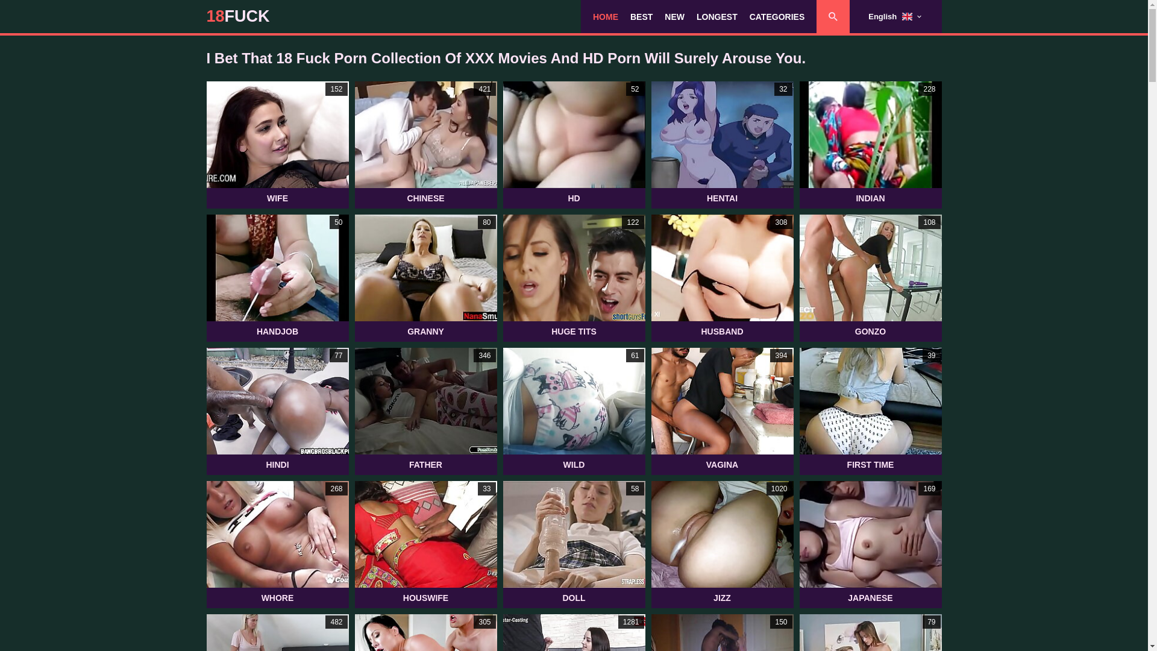 This screenshot has height=651, width=1157. Describe the element at coordinates (717, 17) in the screenshot. I see `LONGEST` at that location.